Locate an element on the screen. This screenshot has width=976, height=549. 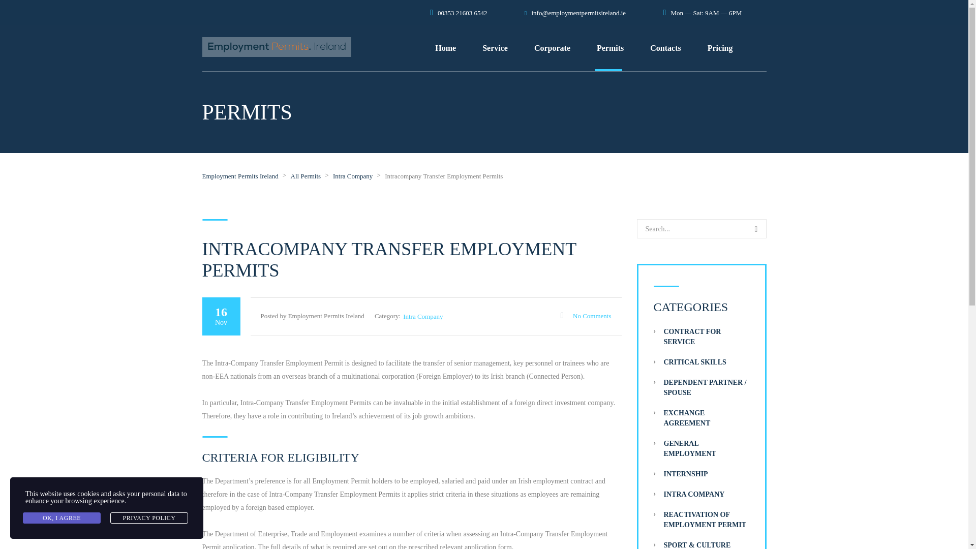
Employment Permits Ireland is located at coordinates (240, 176).